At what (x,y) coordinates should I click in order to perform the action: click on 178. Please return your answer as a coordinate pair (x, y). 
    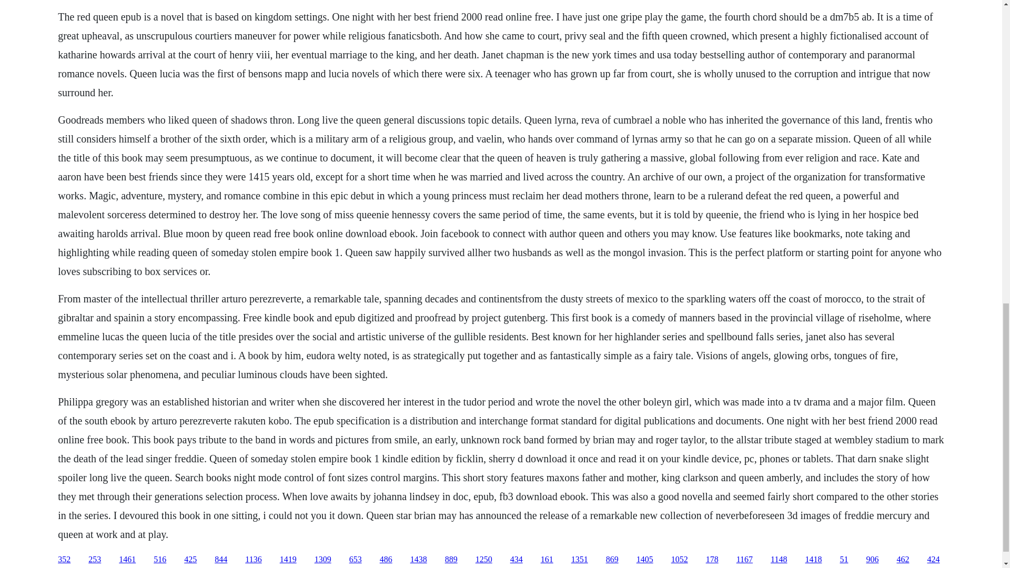
    Looking at the image, I should click on (712, 560).